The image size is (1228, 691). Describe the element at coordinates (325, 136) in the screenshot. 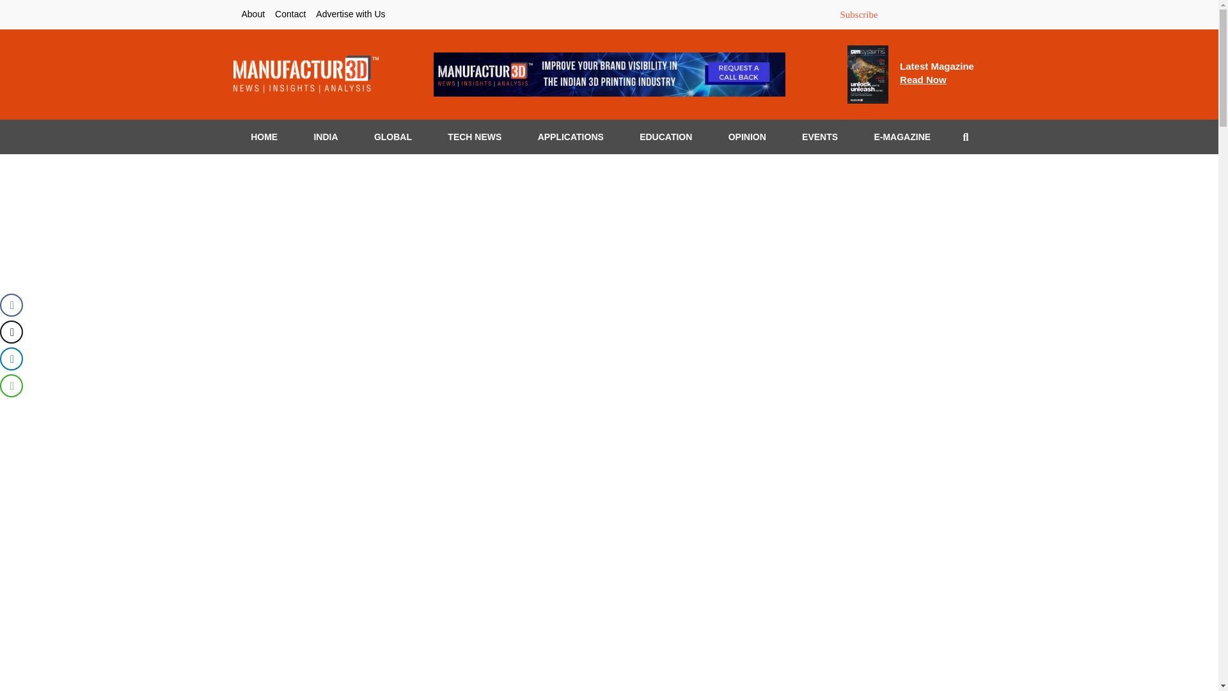

I see `About` at that location.